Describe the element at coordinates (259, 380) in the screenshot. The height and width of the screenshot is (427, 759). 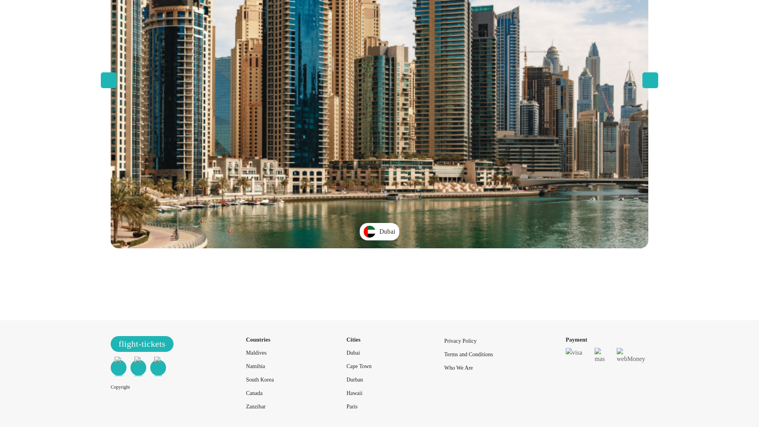
I see `South Korea` at that location.